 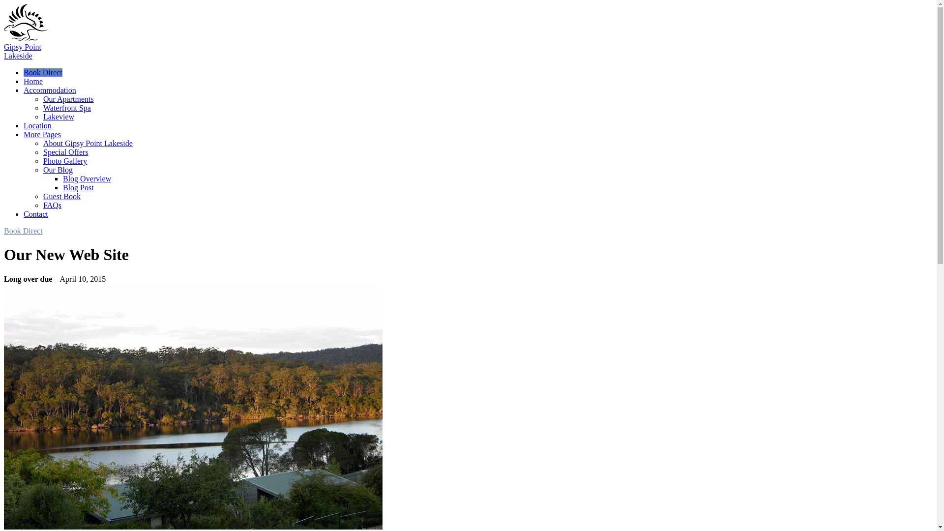 What do you see at coordinates (35, 213) in the screenshot?
I see `Waterfront Spa` at bounding box center [35, 213].